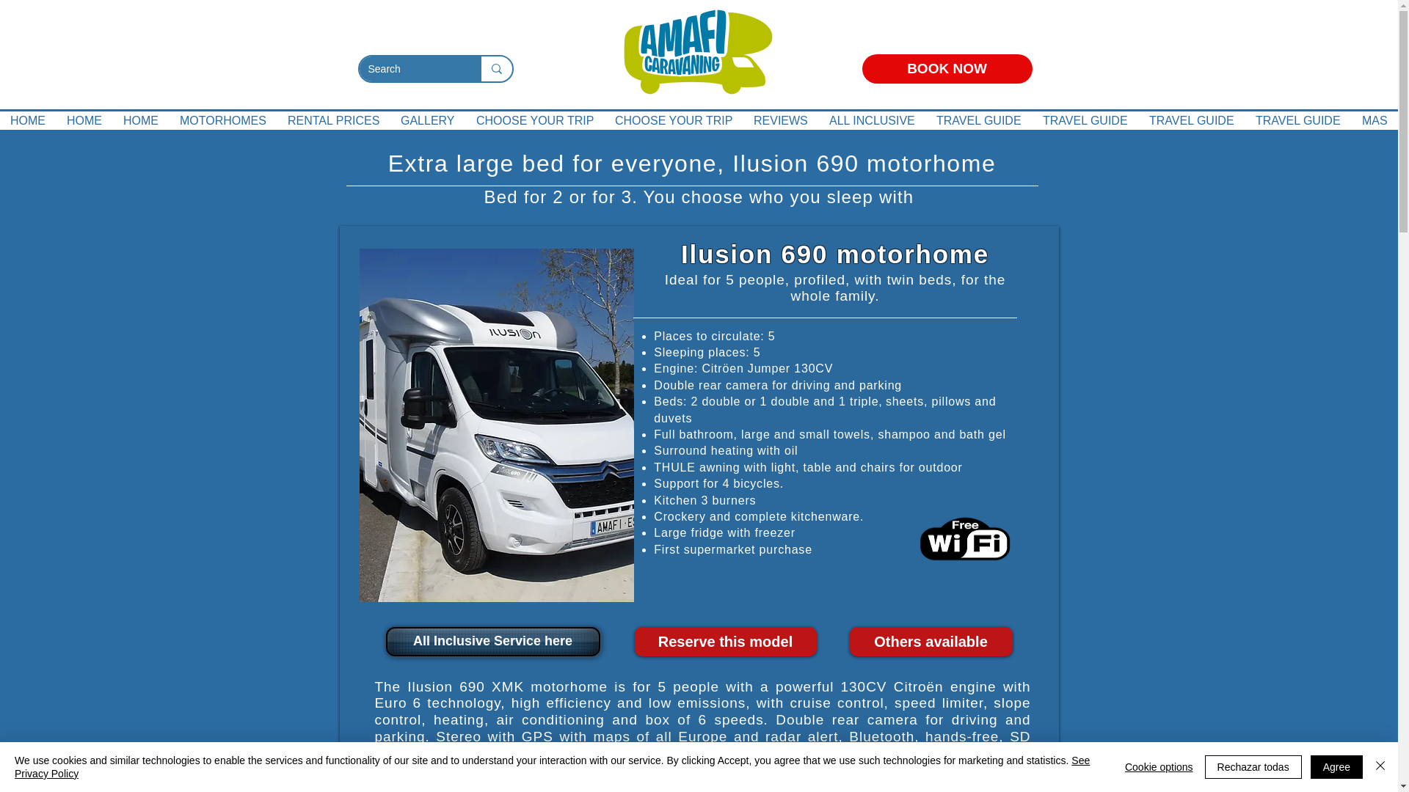 Image resolution: width=1409 pixels, height=792 pixels. I want to click on CHOOSE YOUR TRIP, so click(674, 120).